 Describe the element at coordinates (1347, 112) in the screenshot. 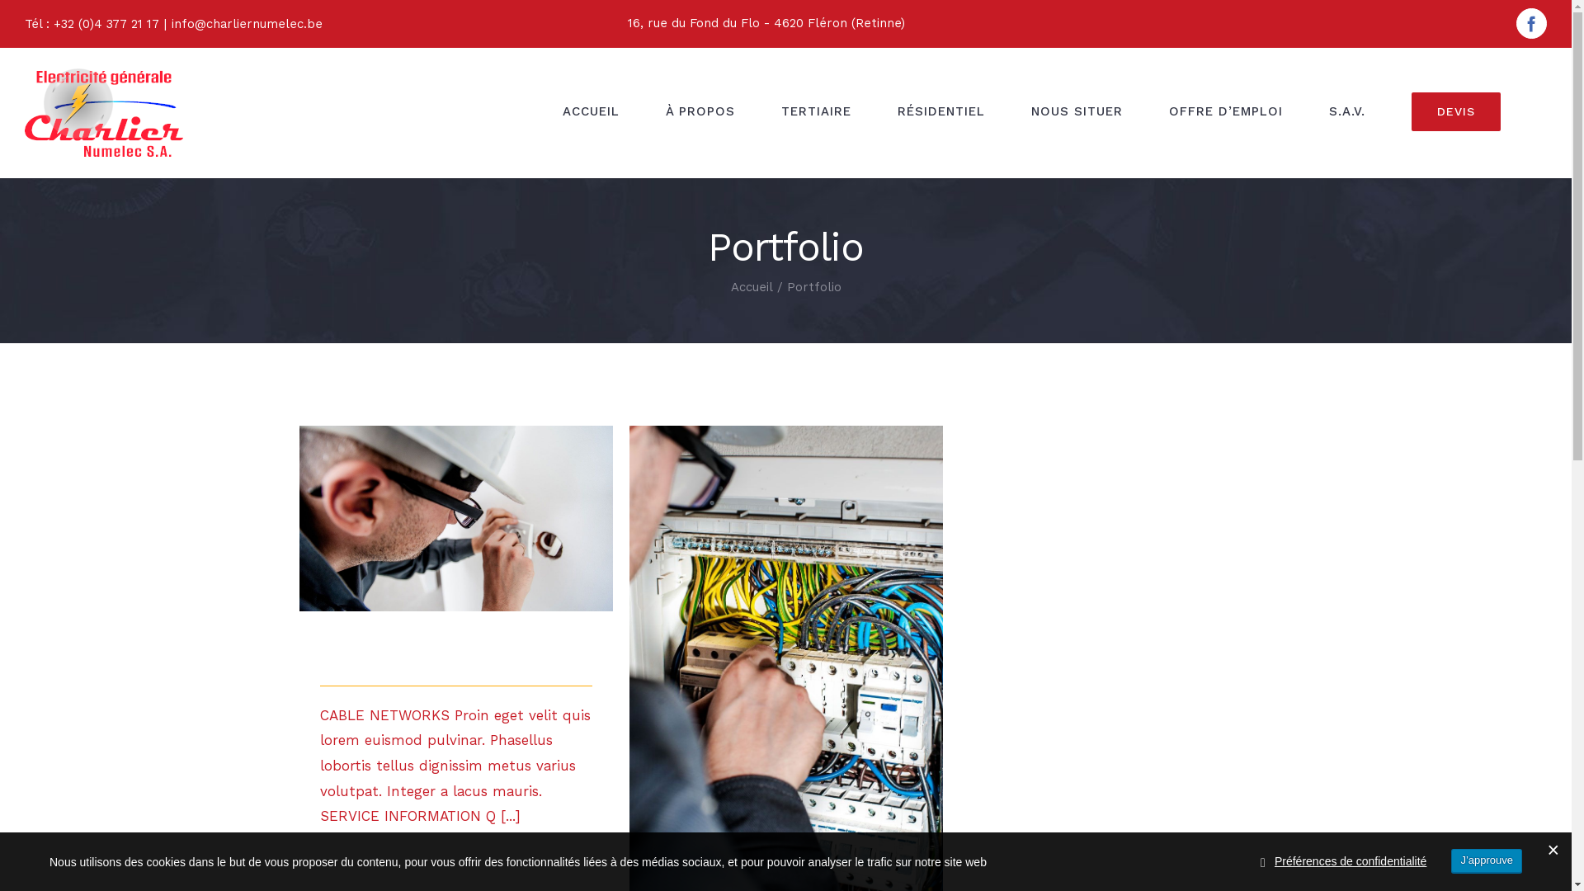

I see `S.A.V.` at that location.